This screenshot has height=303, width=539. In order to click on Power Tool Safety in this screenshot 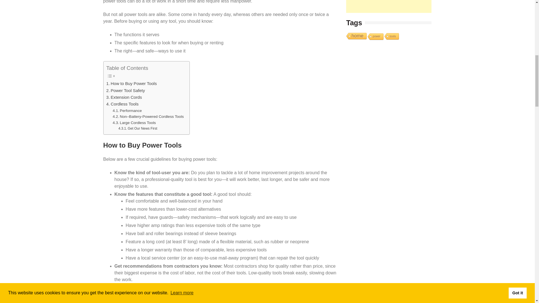, I will do `click(125, 90)`.